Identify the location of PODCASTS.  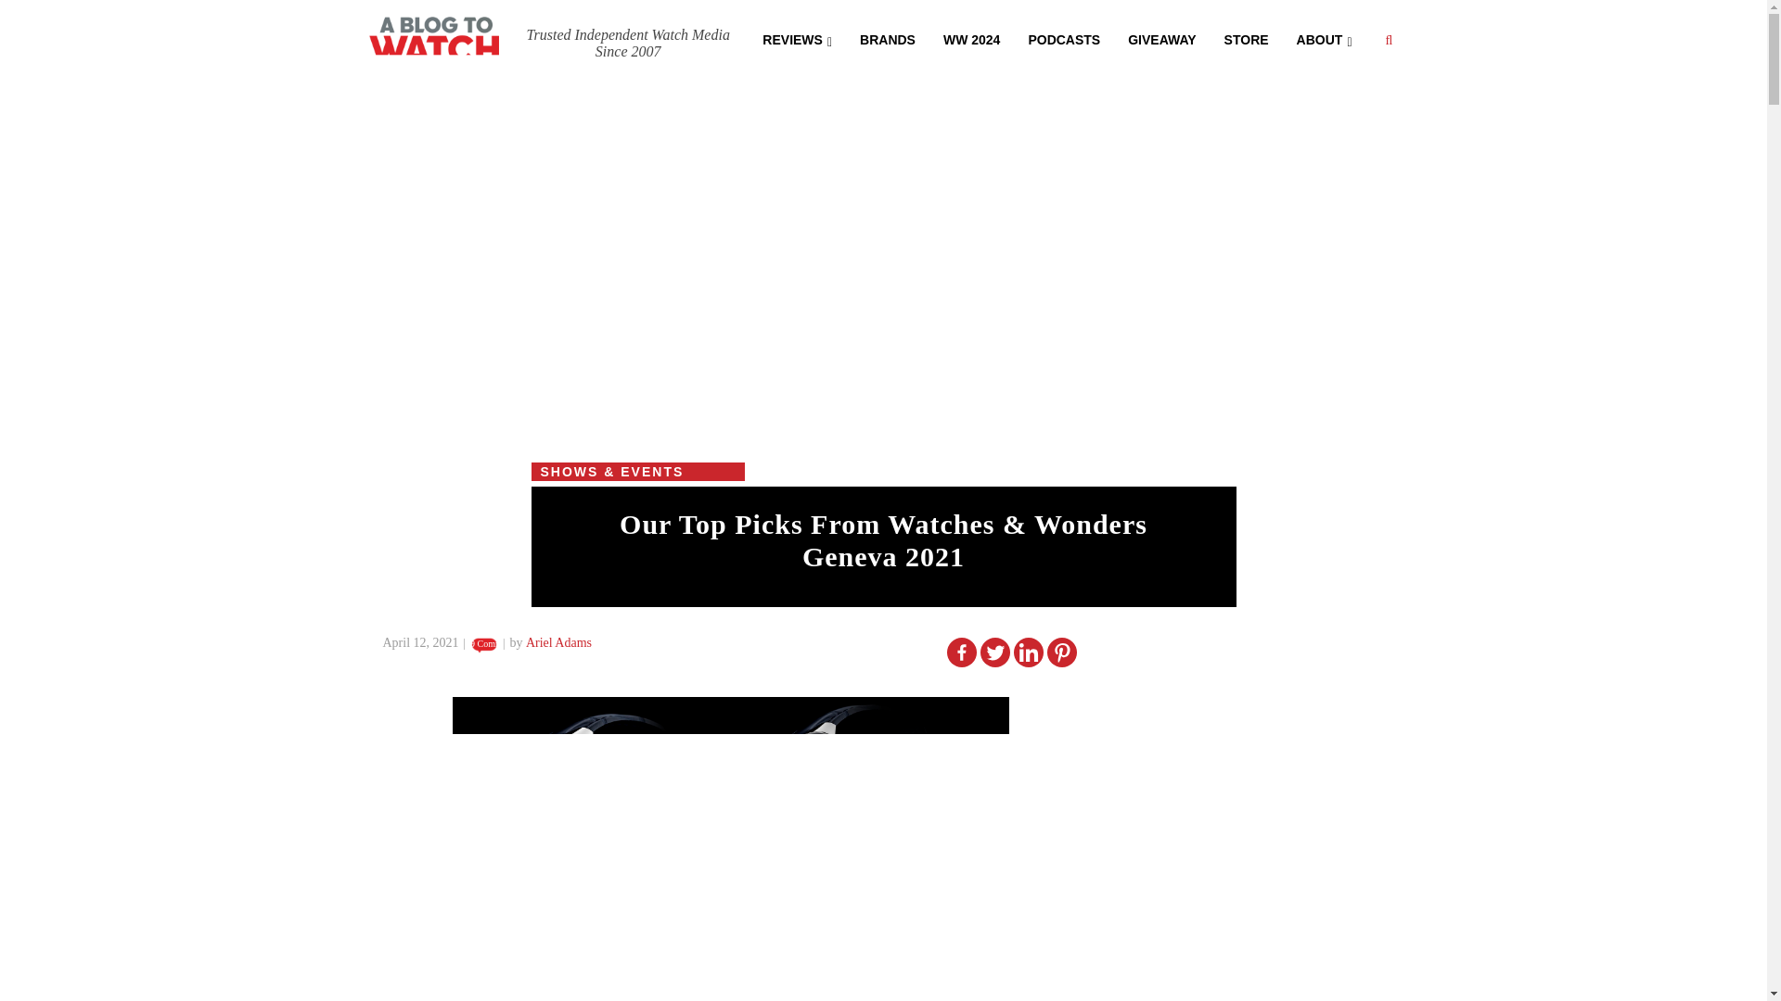
(1063, 38).